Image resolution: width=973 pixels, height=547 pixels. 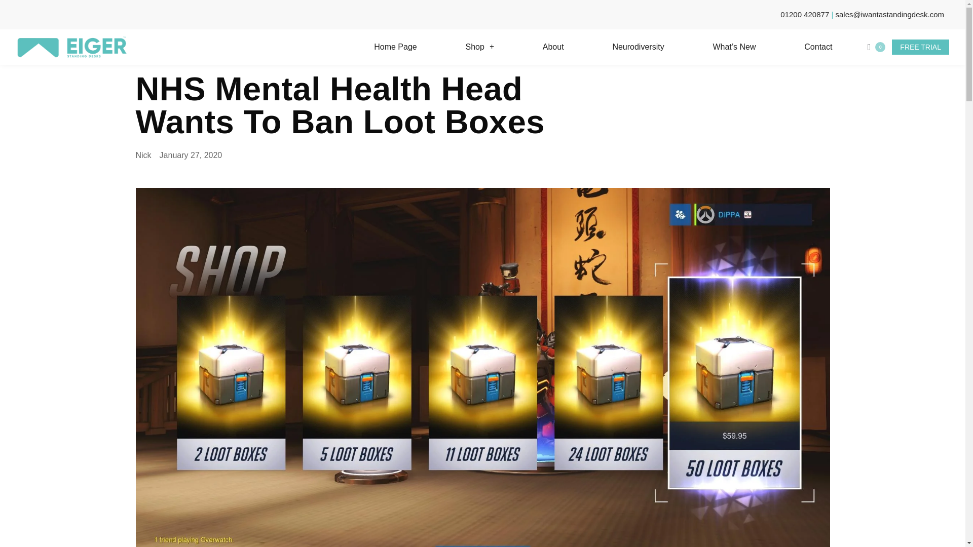 I want to click on 0, so click(x=875, y=47).